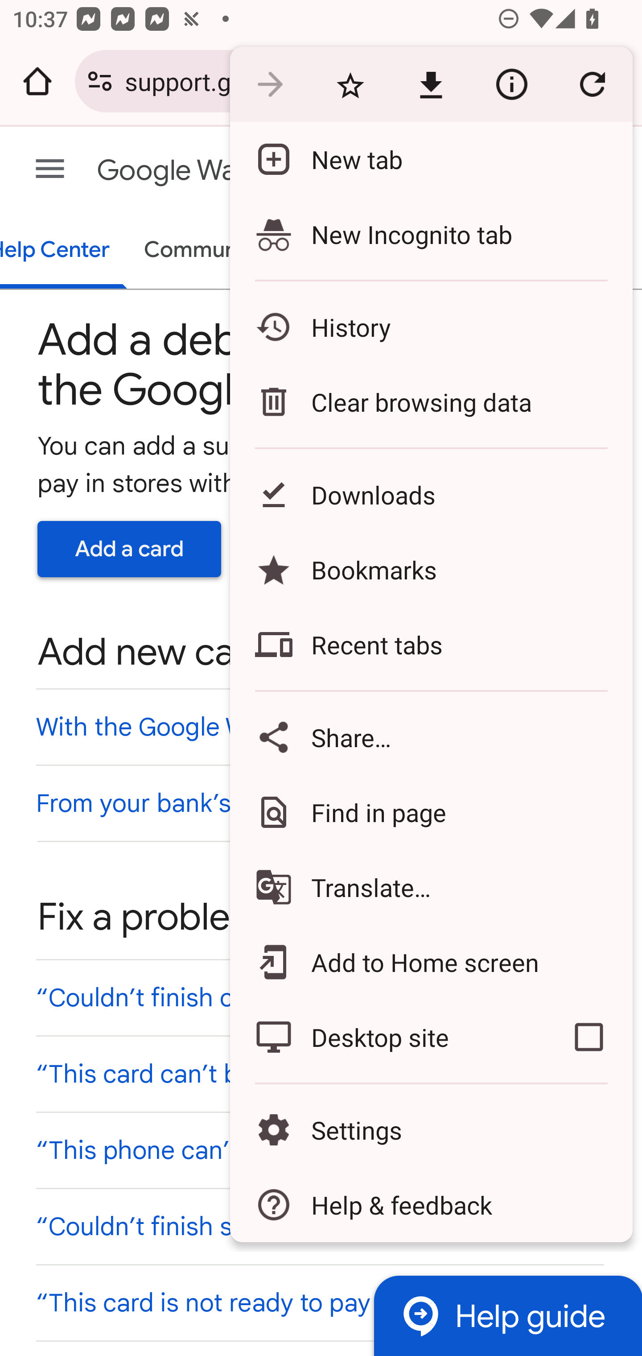 The image size is (642, 1356). I want to click on Share…, so click(431, 737).